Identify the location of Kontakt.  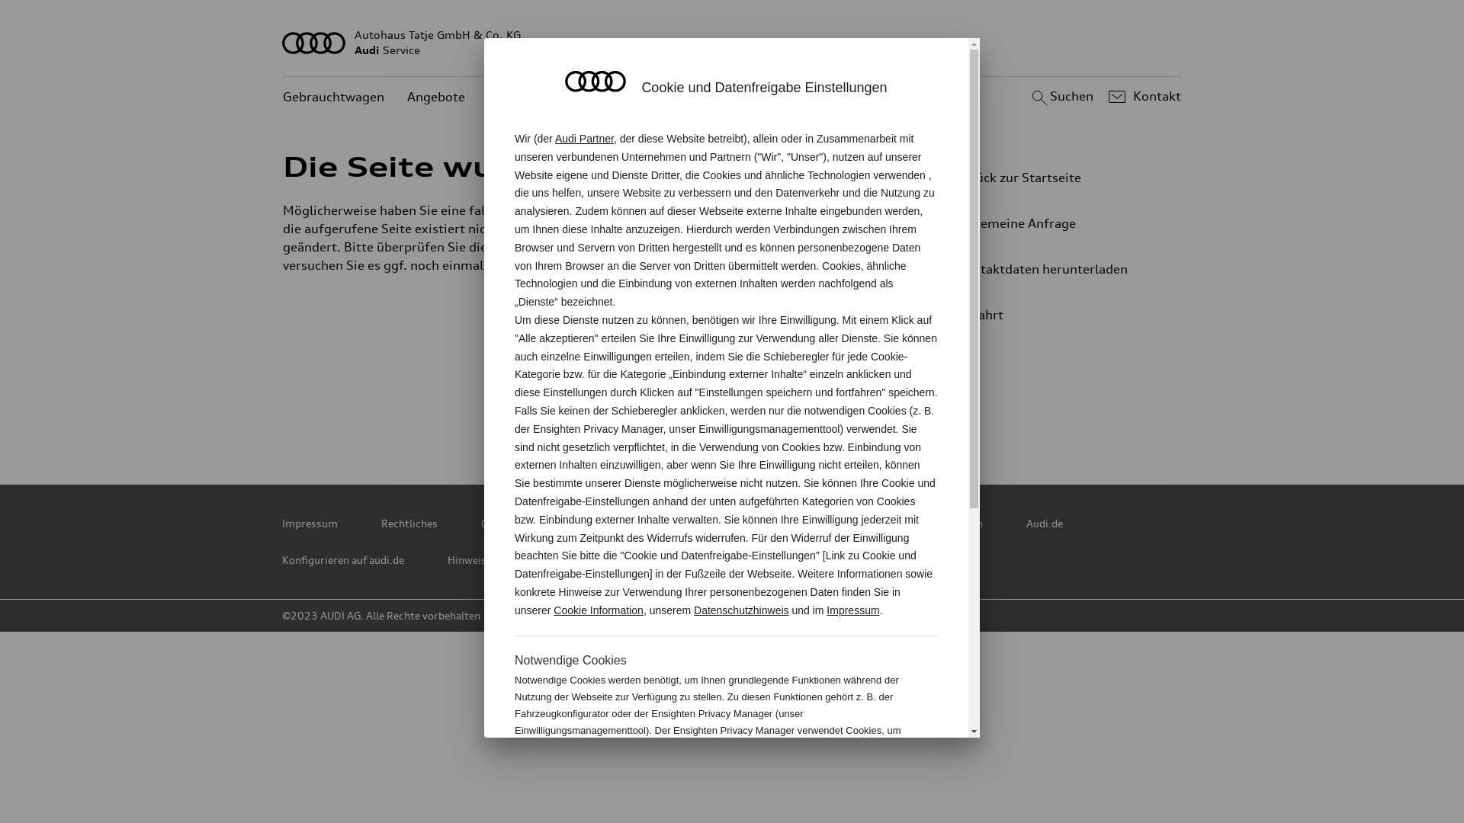
(1142, 97).